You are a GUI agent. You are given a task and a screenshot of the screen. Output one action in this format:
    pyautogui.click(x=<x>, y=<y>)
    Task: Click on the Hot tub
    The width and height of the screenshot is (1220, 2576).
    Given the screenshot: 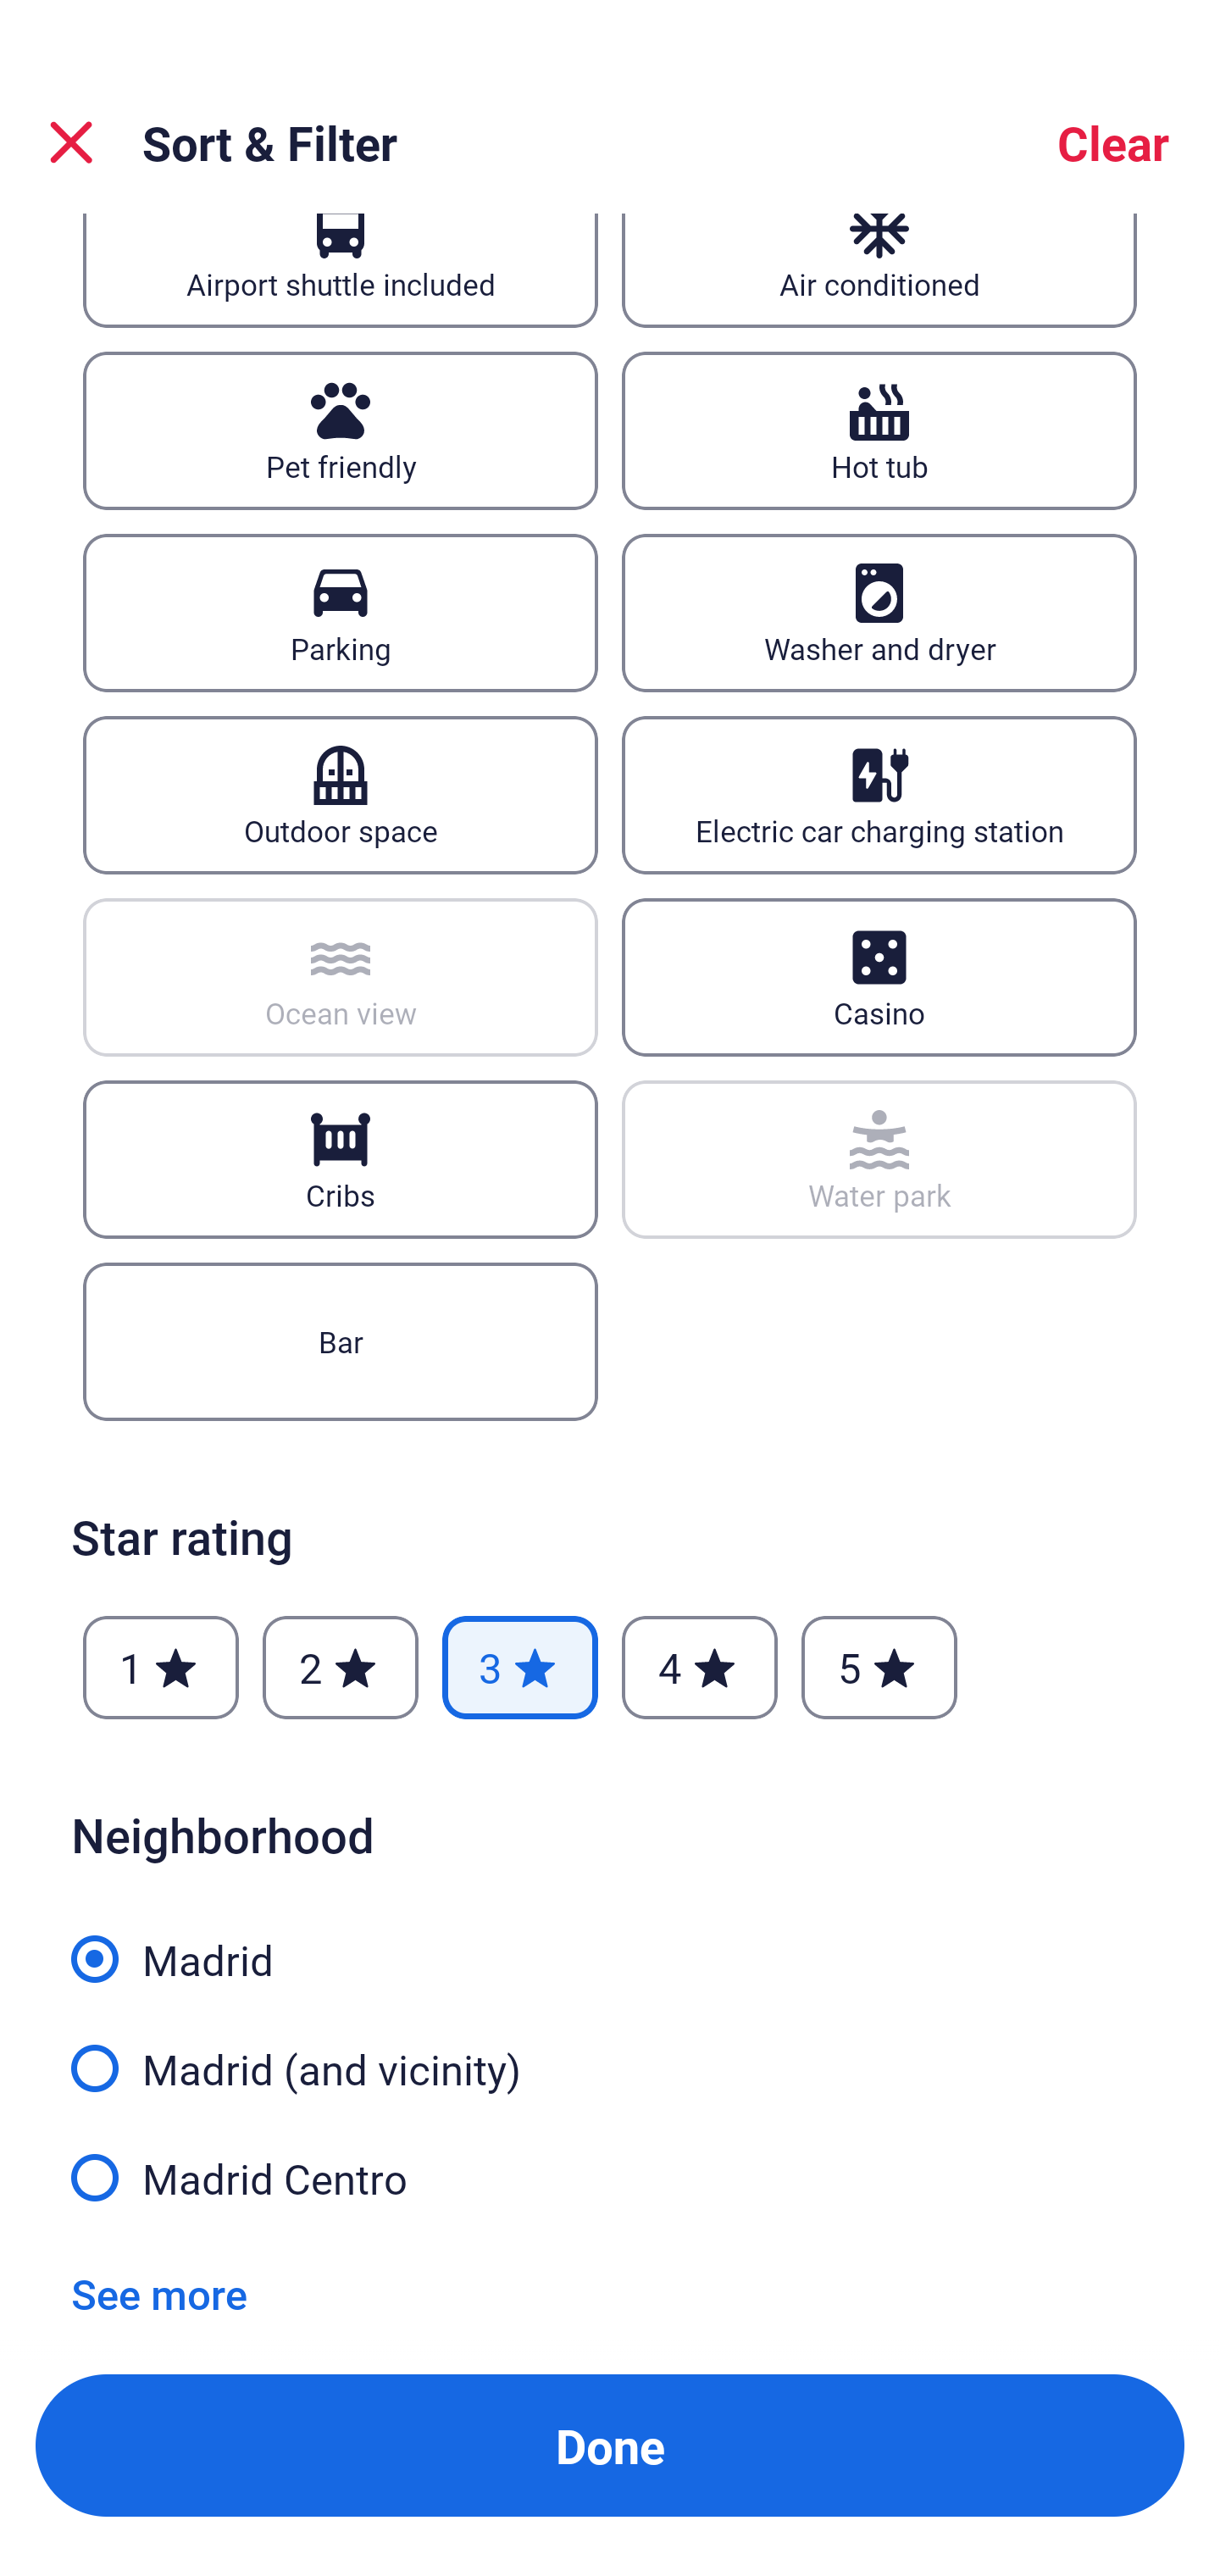 What is the action you would take?
    pyautogui.click(x=879, y=430)
    